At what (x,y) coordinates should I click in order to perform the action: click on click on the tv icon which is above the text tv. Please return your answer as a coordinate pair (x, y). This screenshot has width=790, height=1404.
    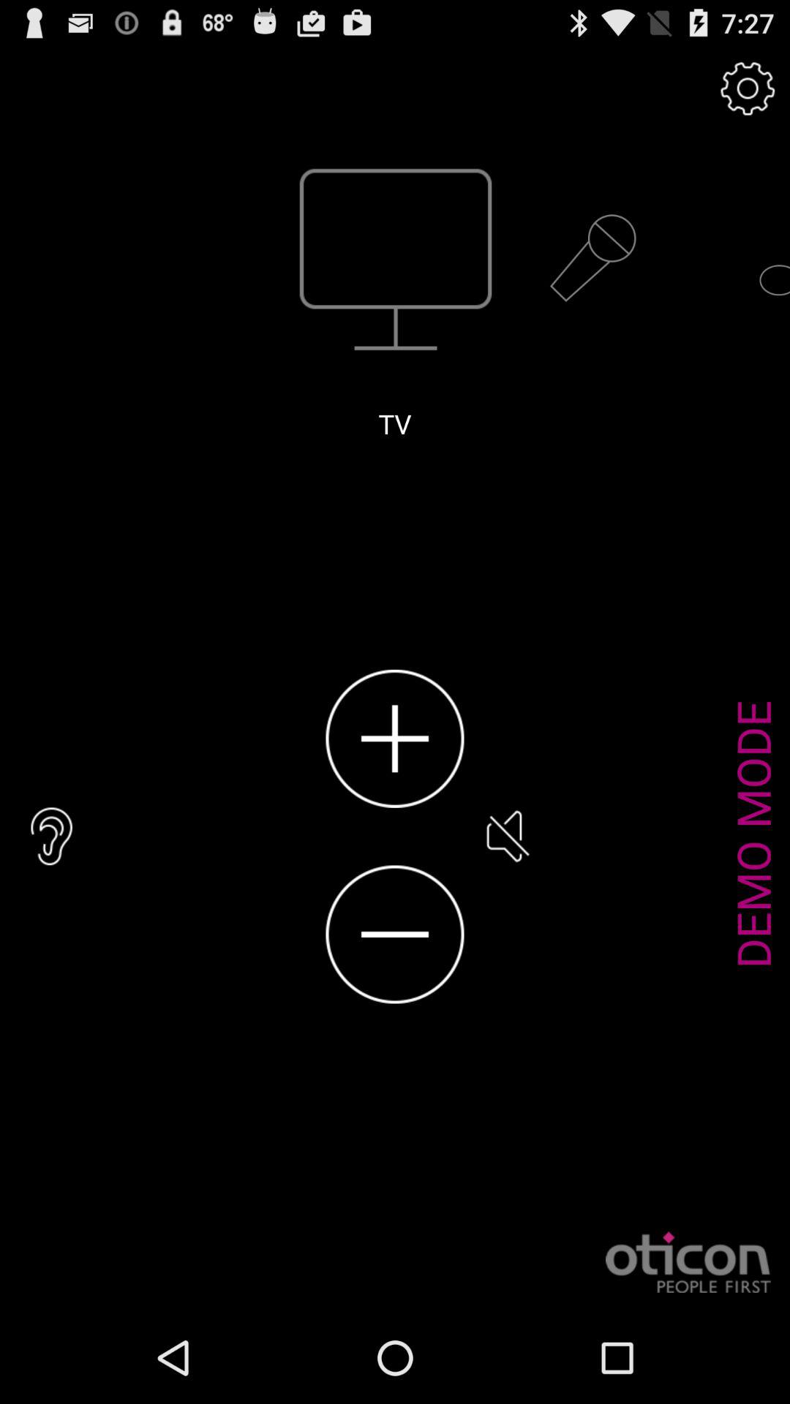
    Looking at the image, I should click on (395, 259).